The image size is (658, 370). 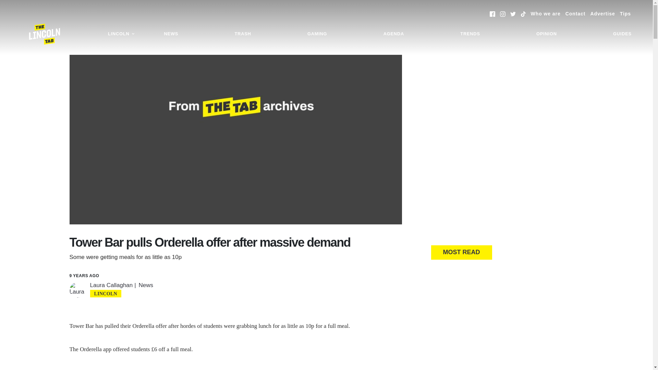 What do you see at coordinates (575, 14) in the screenshot?
I see `Contact` at bounding box center [575, 14].